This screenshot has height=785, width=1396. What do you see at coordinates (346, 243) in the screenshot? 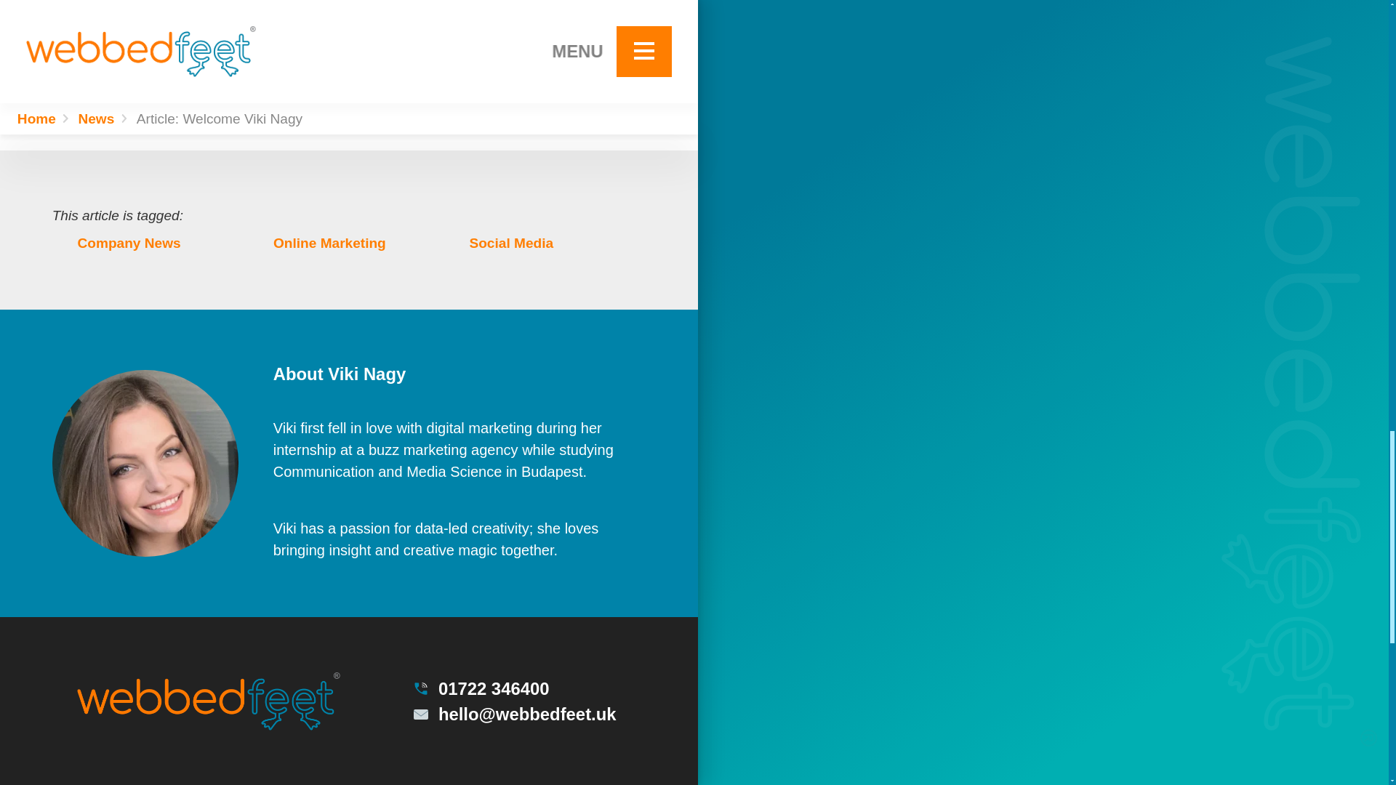
I see `Online Marketing` at bounding box center [346, 243].